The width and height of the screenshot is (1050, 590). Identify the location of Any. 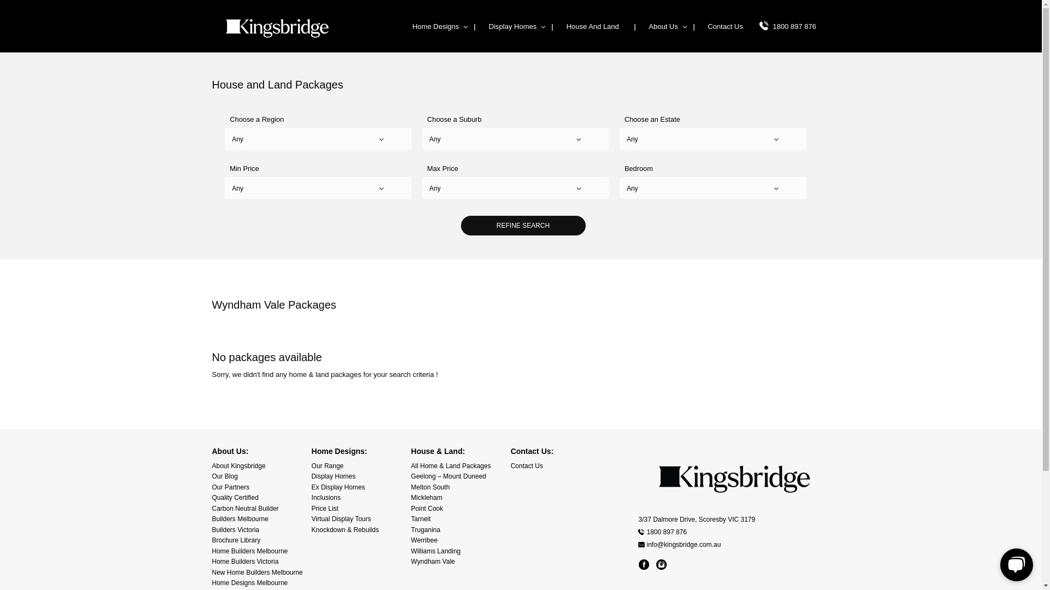
(515, 139).